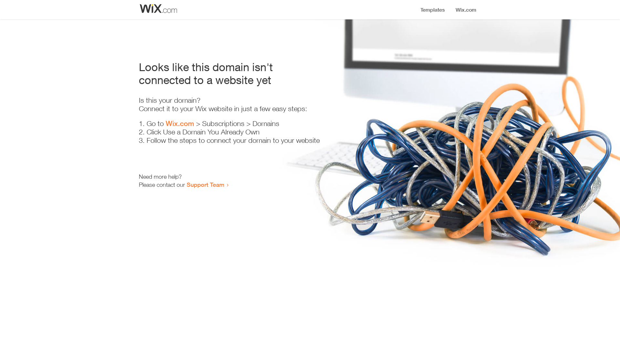  What do you see at coordinates (205, 185) in the screenshot?
I see `Support Team` at bounding box center [205, 185].